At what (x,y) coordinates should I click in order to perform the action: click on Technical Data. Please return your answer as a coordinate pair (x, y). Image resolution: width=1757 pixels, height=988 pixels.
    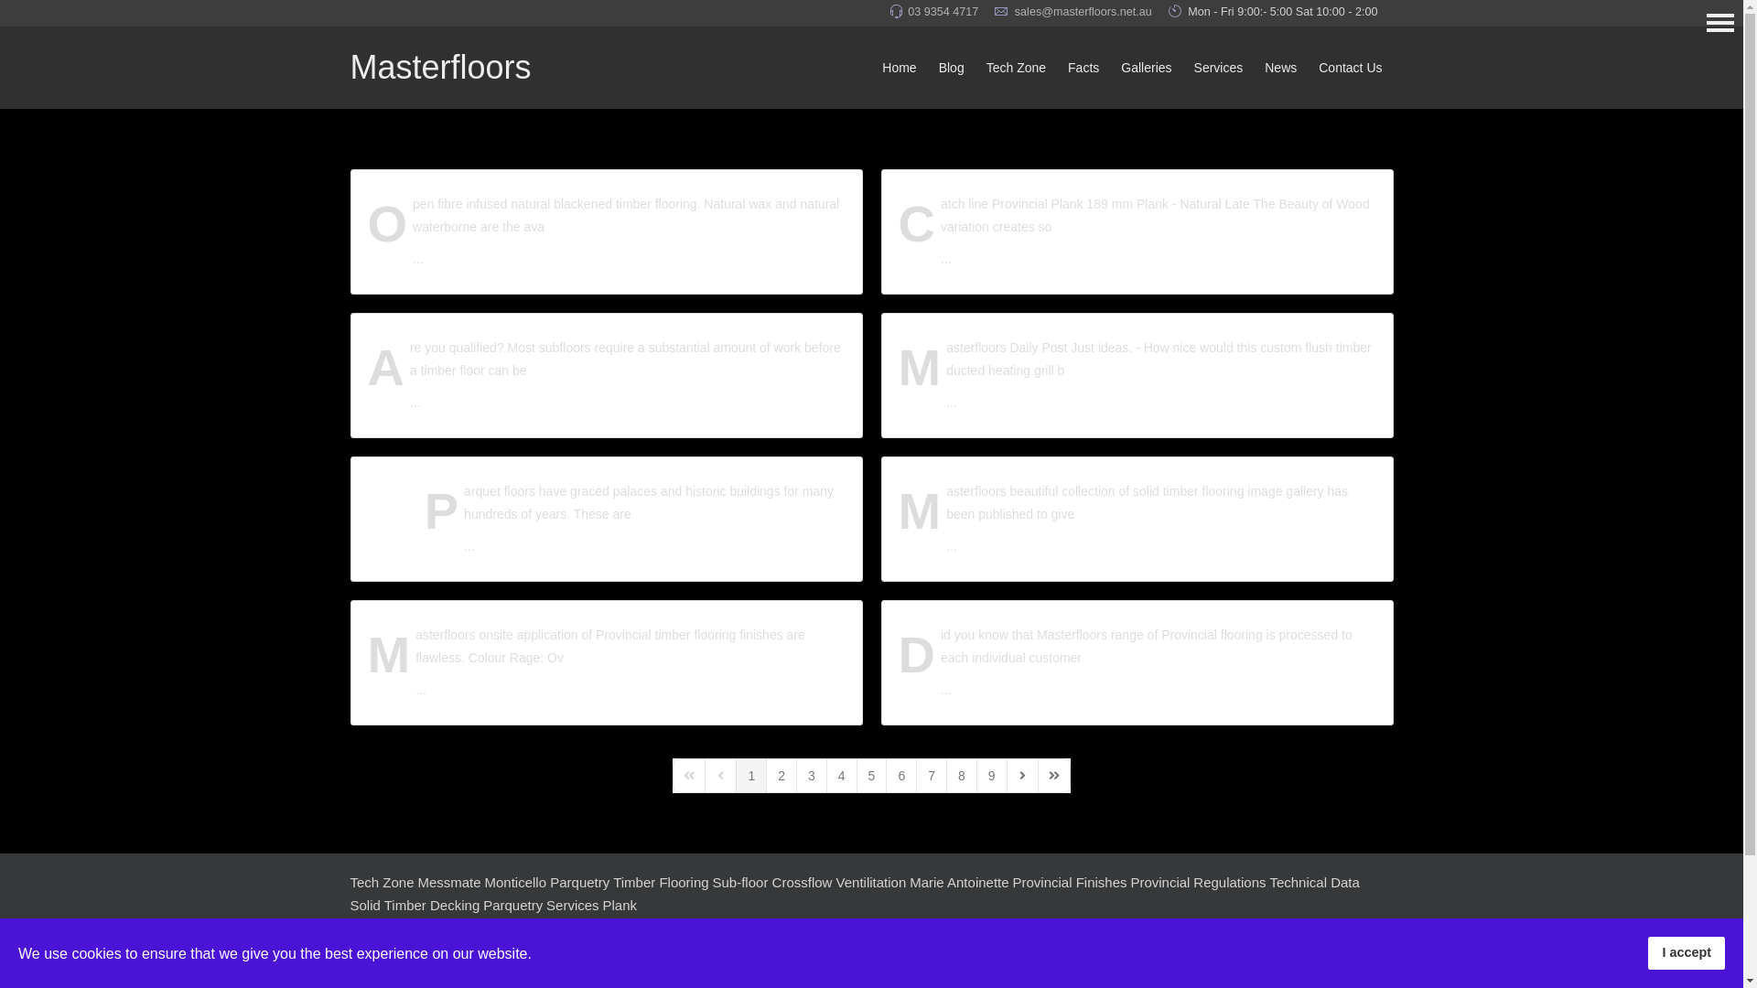
    Looking at the image, I should click on (1314, 882).